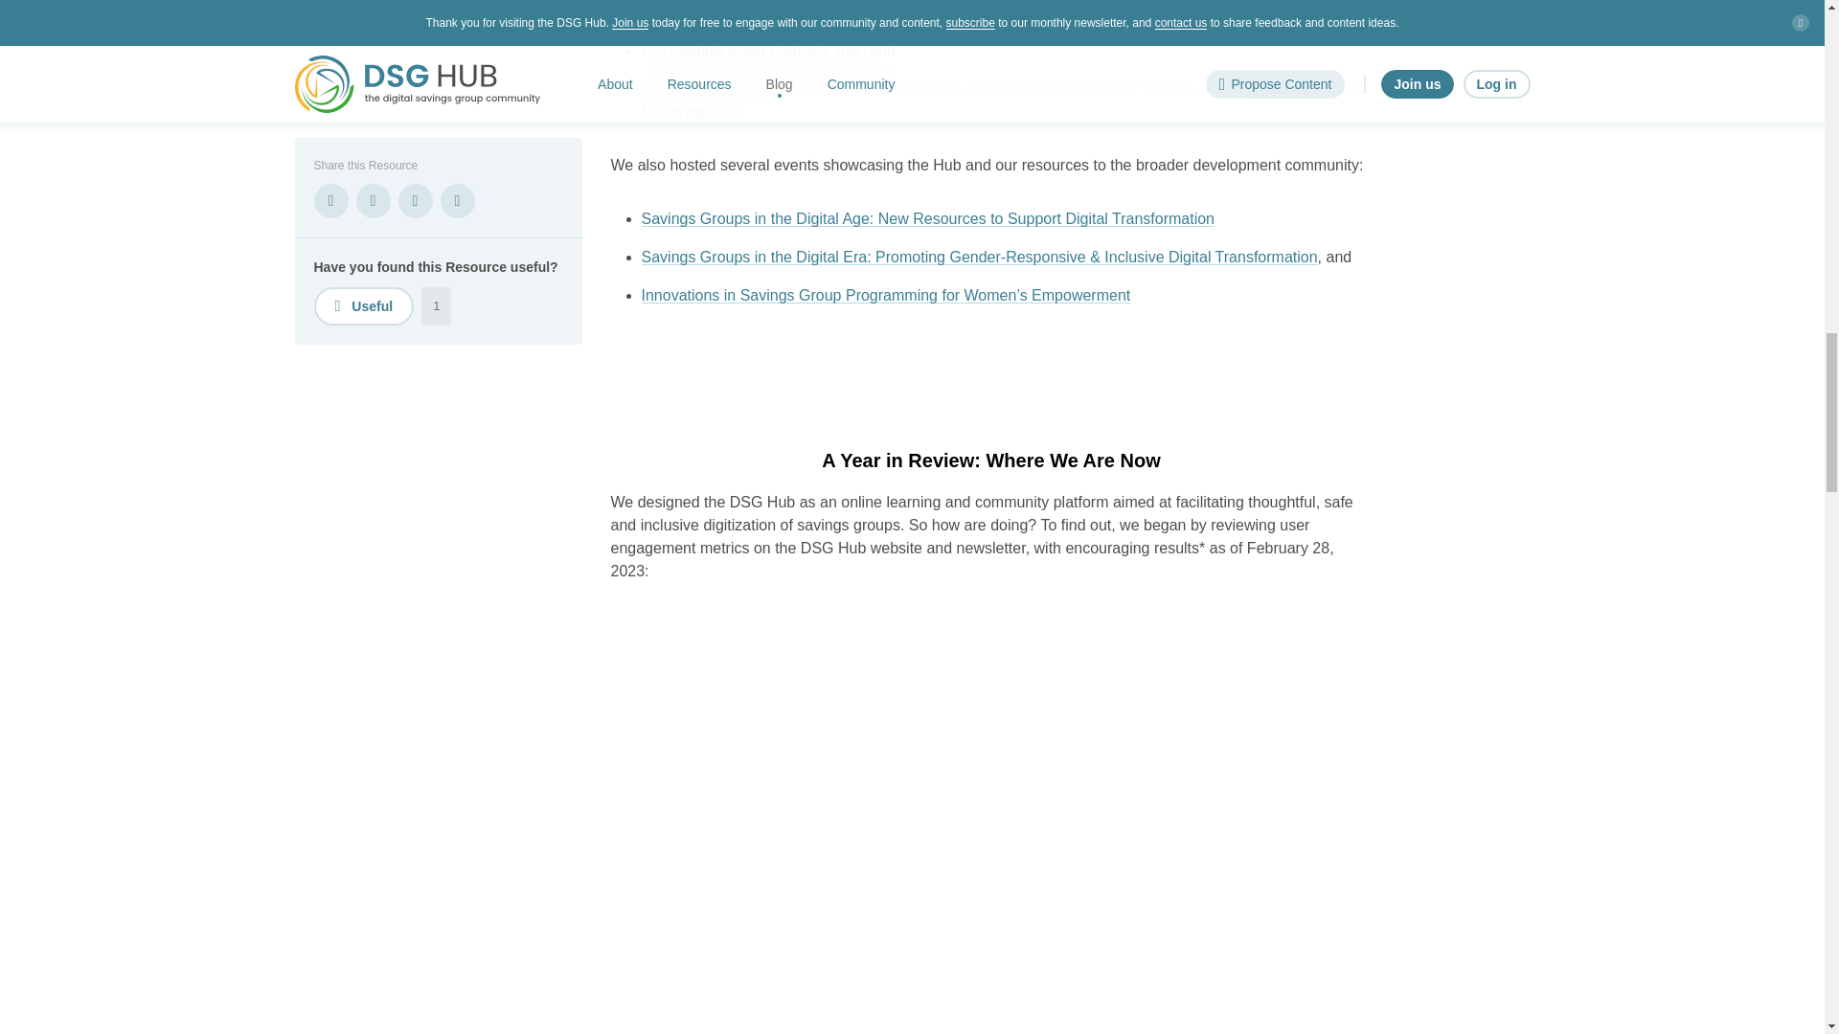  I want to click on DSG Vendors and Products Tool, so click(752, 50).